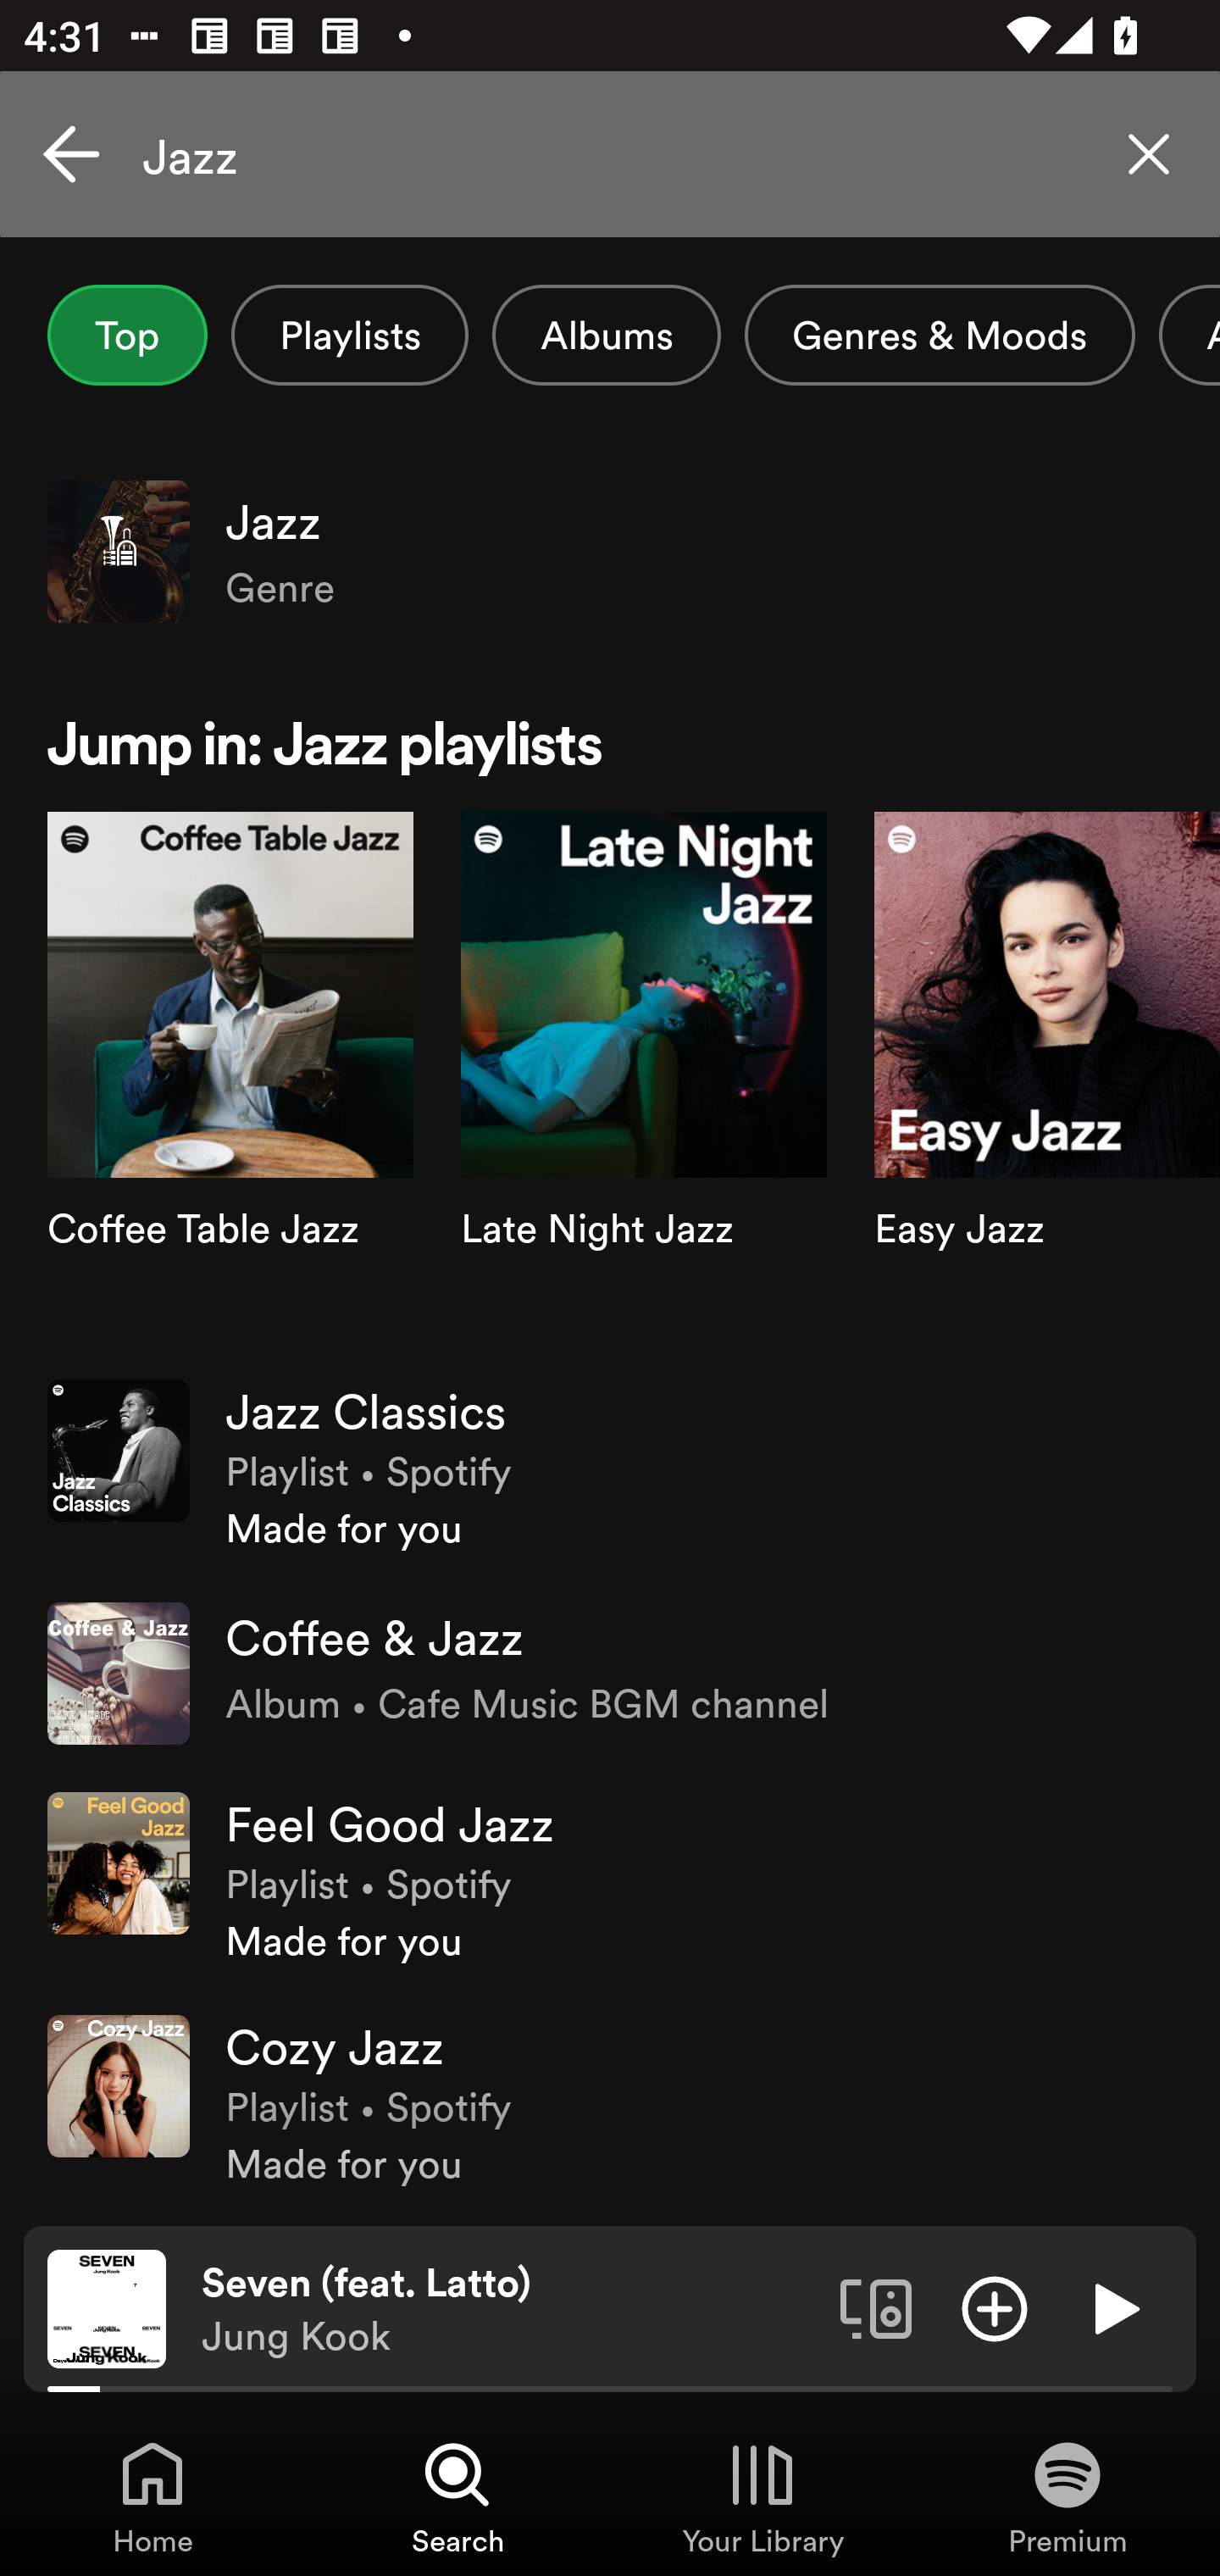 This screenshot has width=1220, height=2576. I want to click on Coffee & Jazz Album • Cafe Music BGM channel, so click(610, 1674).